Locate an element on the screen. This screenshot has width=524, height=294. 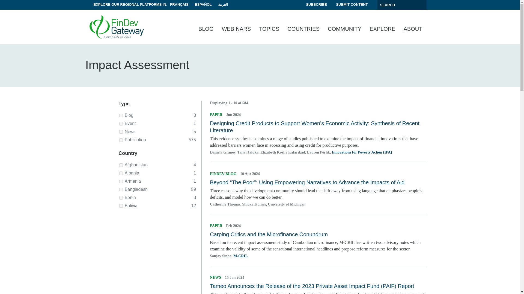
Skip to main content is located at coordinates (260, 1).